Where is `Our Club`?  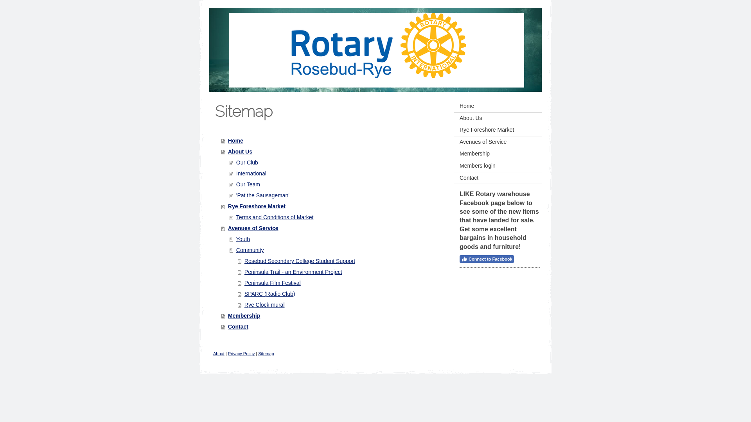
Our Club is located at coordinates (336, 163).